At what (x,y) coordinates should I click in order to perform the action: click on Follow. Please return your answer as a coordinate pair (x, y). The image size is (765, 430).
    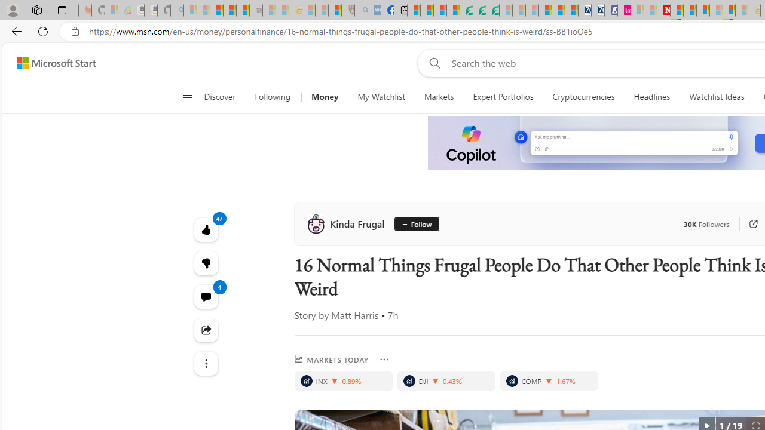
    Looking at the image, I should click on (417, 223).